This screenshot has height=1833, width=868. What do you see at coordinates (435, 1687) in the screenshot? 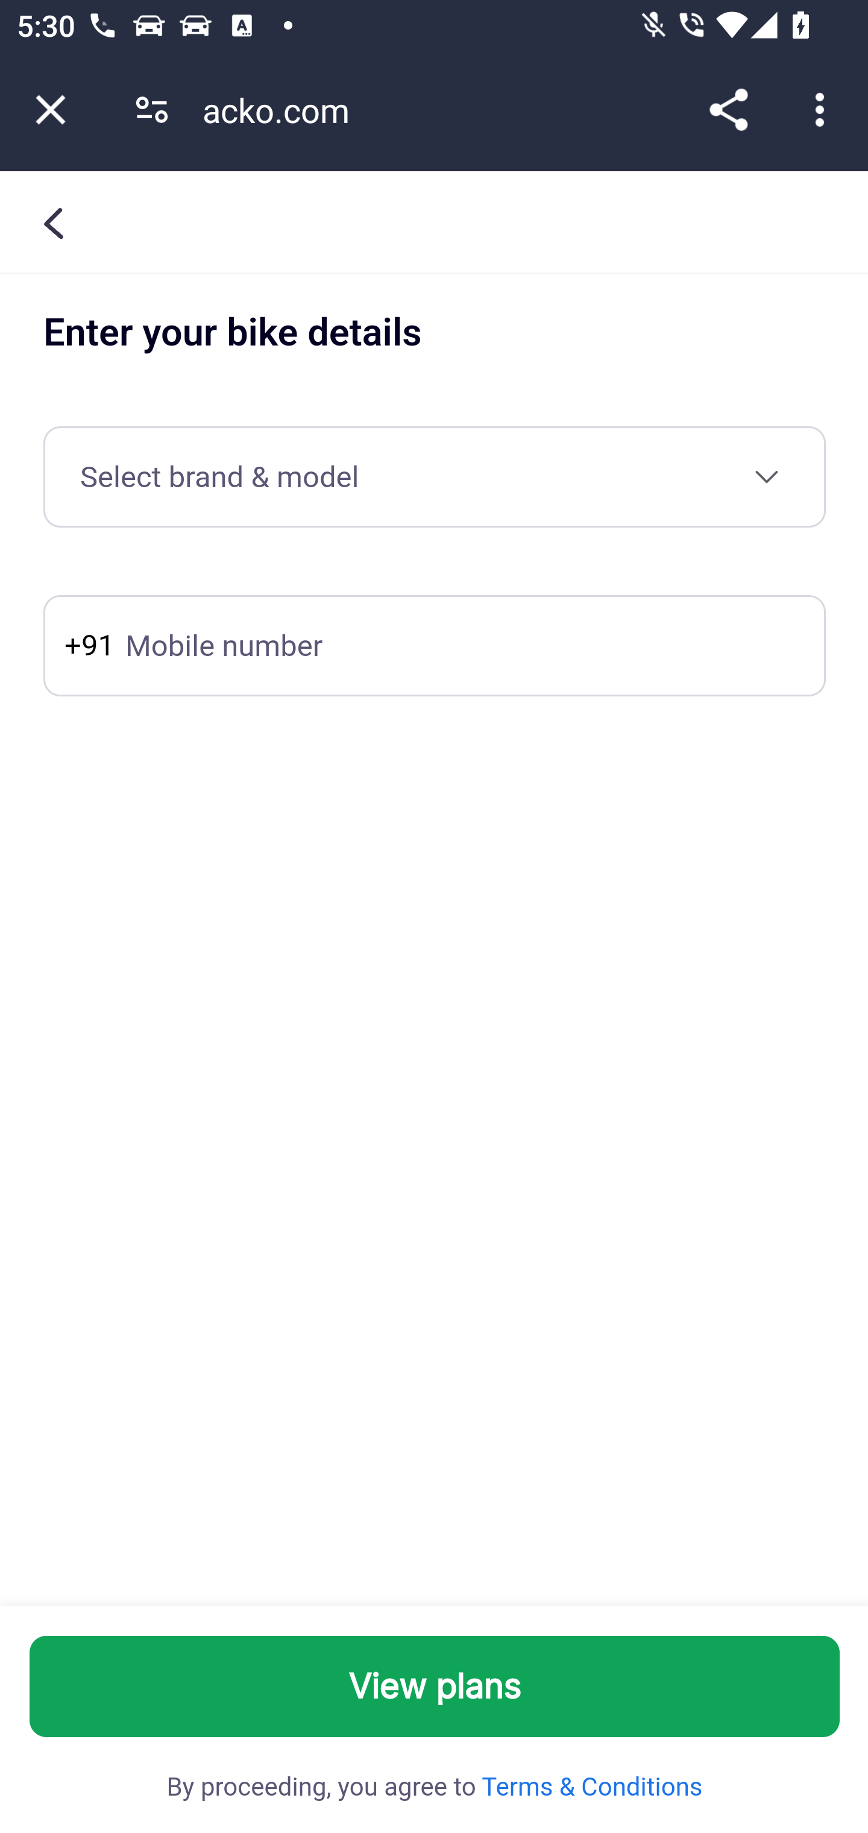
I see `View plans` at bounding box center [435, 1687].